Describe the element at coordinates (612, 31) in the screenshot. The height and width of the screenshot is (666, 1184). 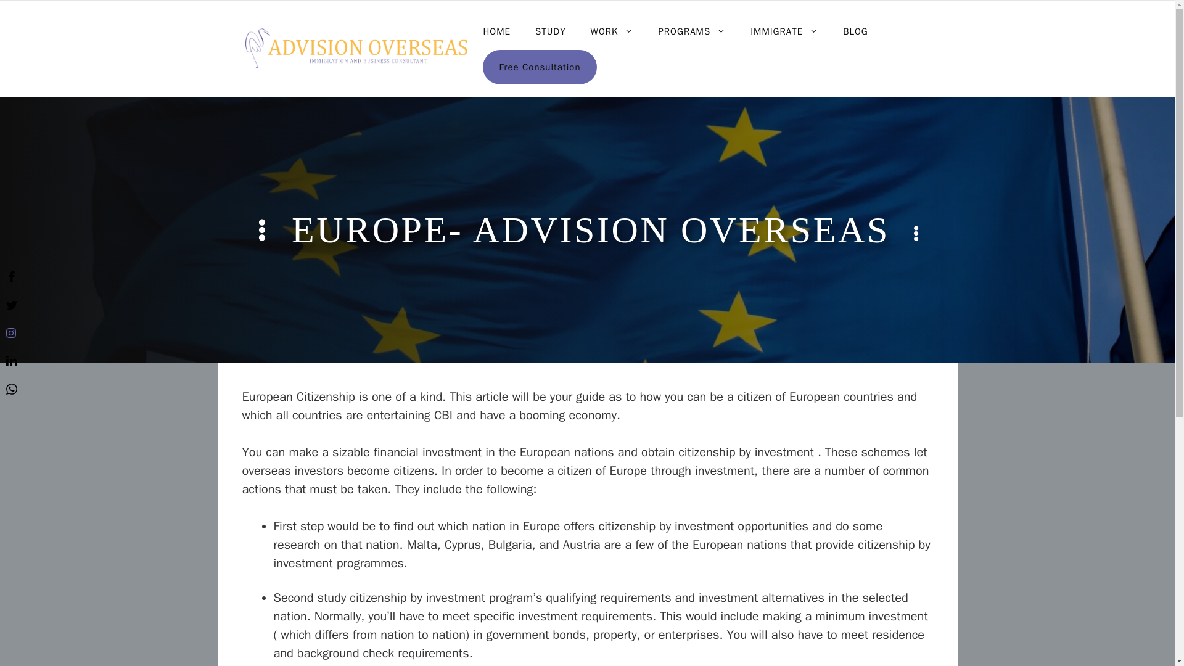
I see `WORK` at that location.